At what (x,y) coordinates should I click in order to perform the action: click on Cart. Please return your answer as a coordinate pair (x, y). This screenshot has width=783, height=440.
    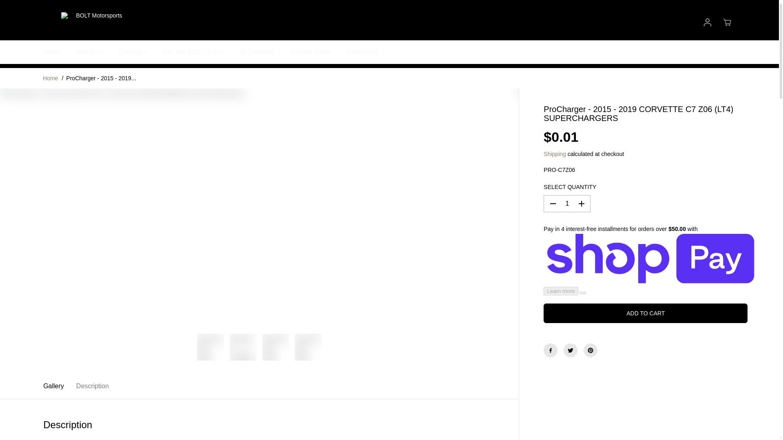
    Looking at the image, I should click on (727, 22).